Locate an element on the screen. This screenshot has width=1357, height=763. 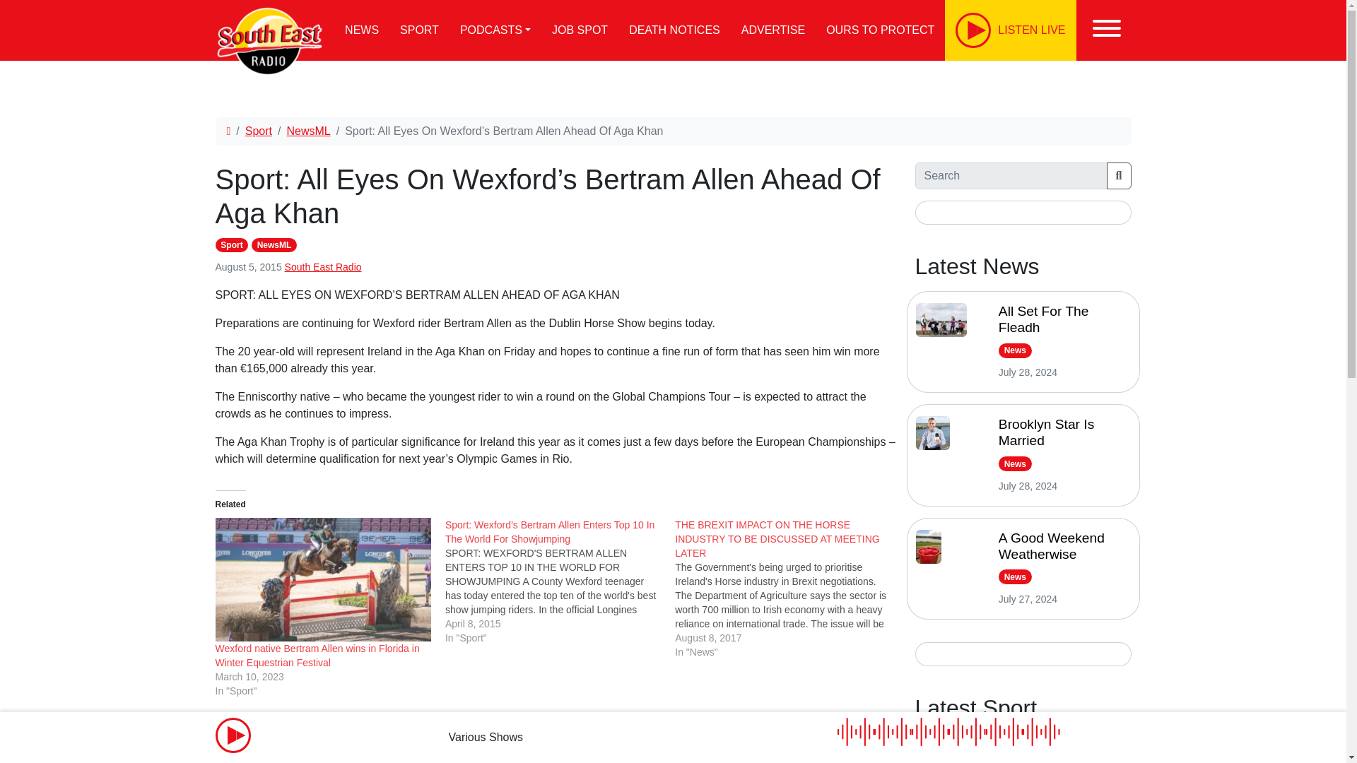
Sport is located at coordinates (231, 244).